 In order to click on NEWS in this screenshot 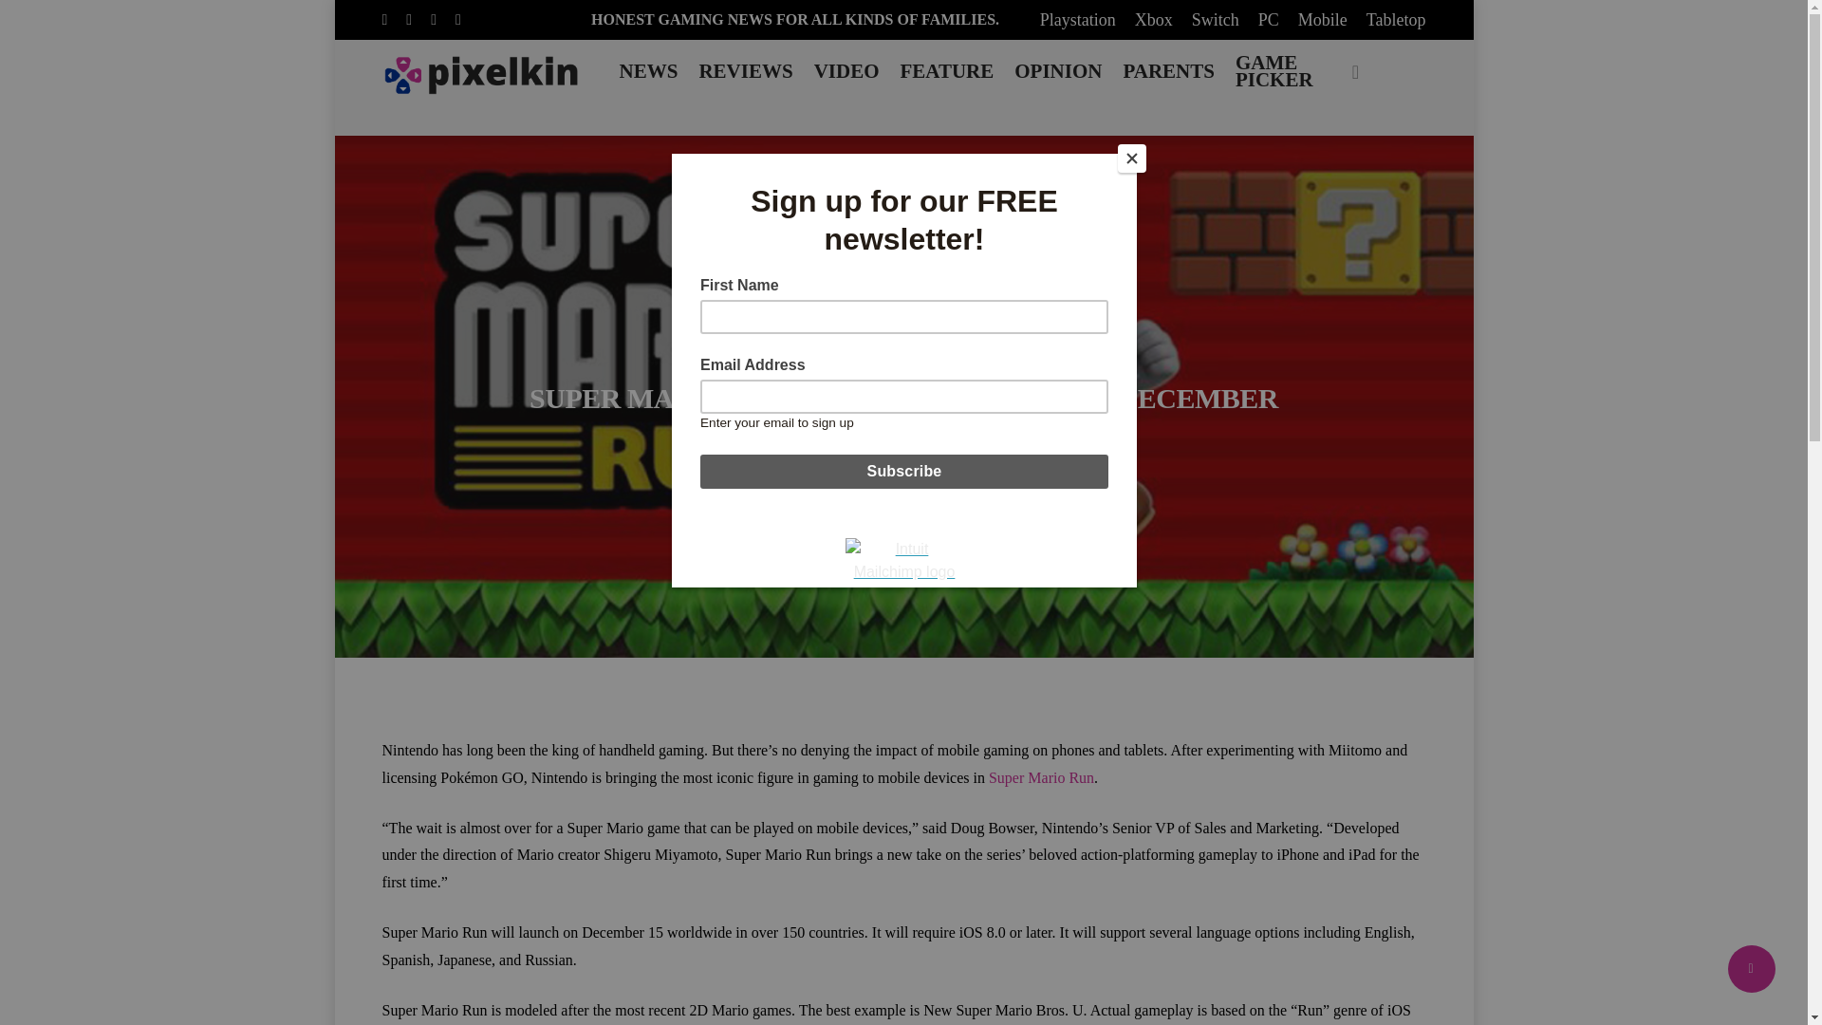, I will do `click(649, 70)`.